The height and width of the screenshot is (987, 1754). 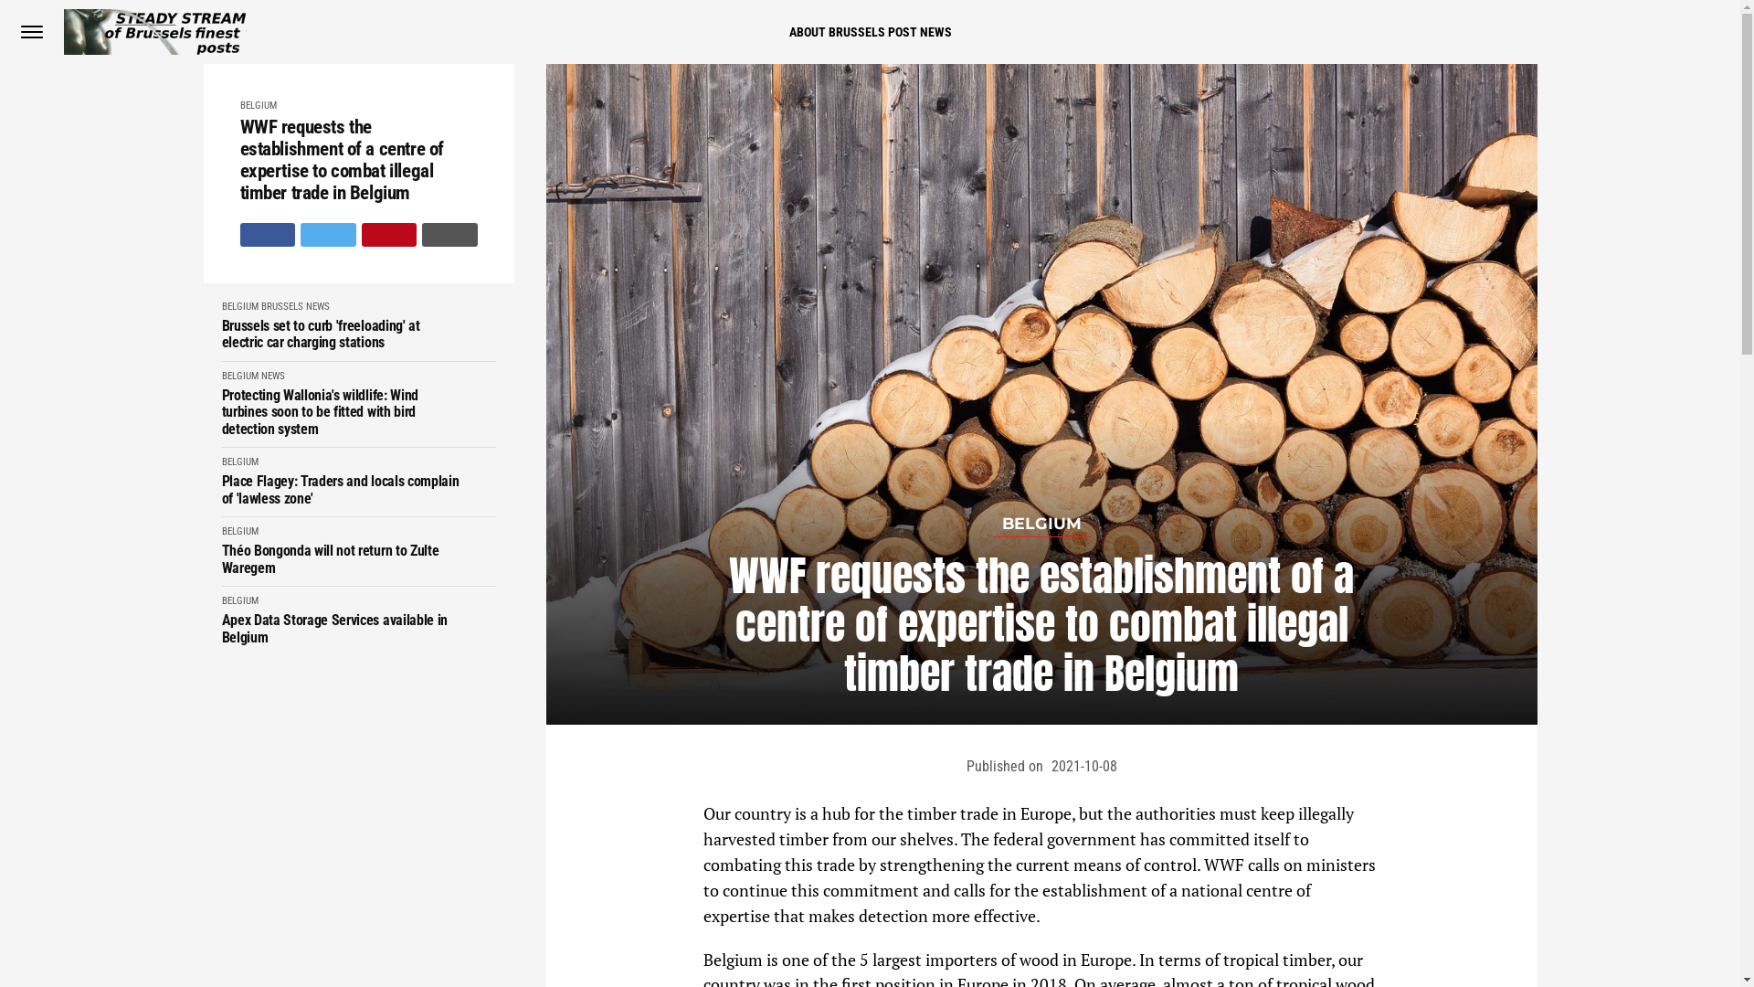 I want to click on BELGIUM, so click(x=239, y=462).